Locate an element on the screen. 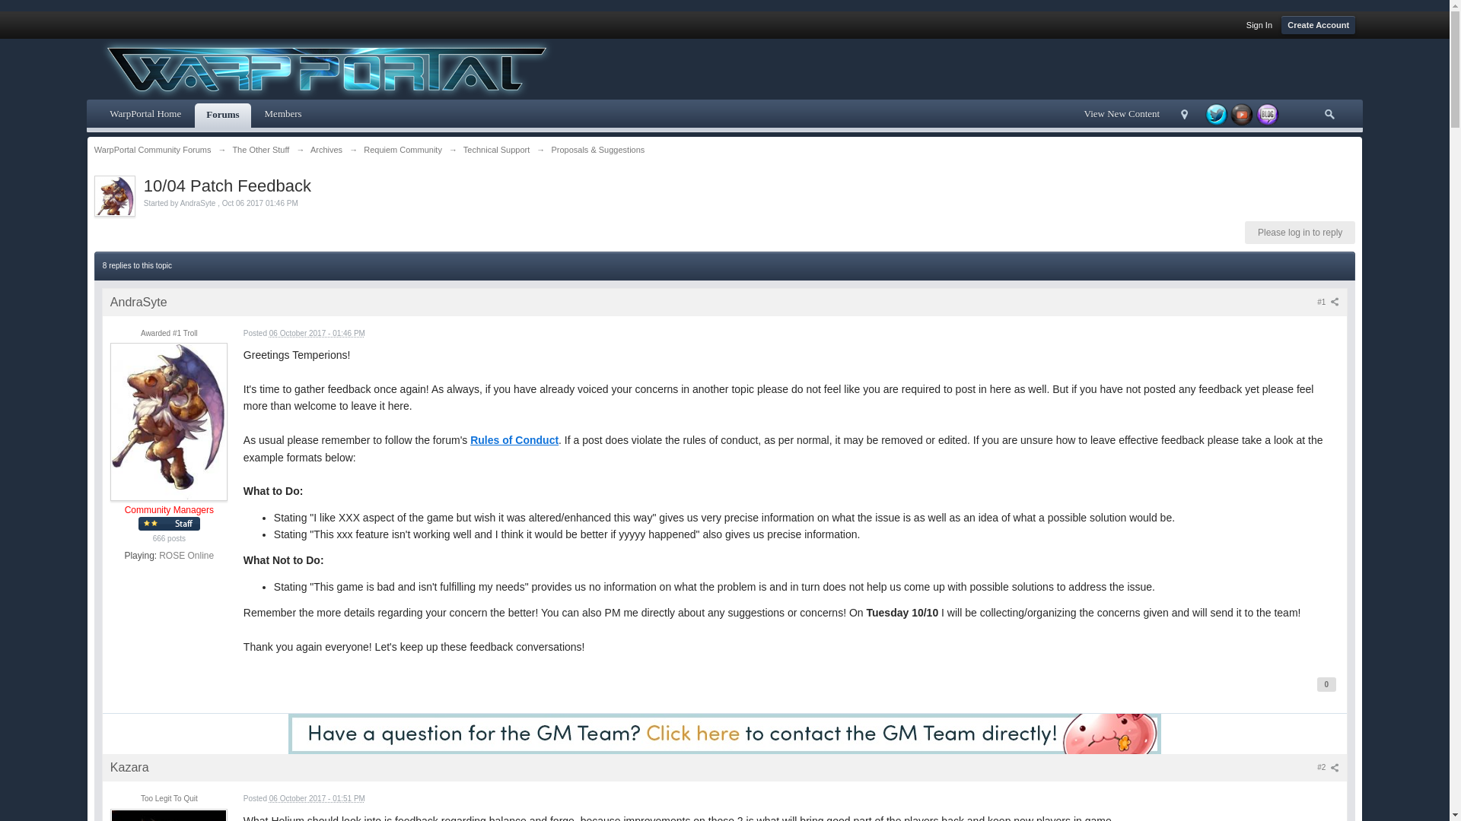 The width and height of the screenshot is (1461, 821). Go to community index is located at coordinates (326, 68).